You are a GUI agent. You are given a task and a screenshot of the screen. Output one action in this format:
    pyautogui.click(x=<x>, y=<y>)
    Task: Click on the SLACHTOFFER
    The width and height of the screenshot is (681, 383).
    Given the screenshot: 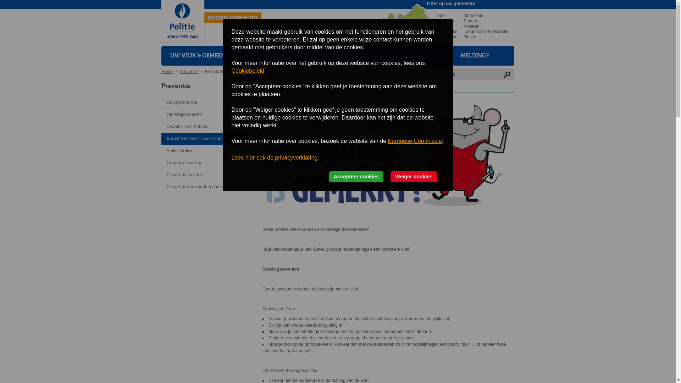 What is the action you would take?
    pyautogui.click(x=266, y=56)
    